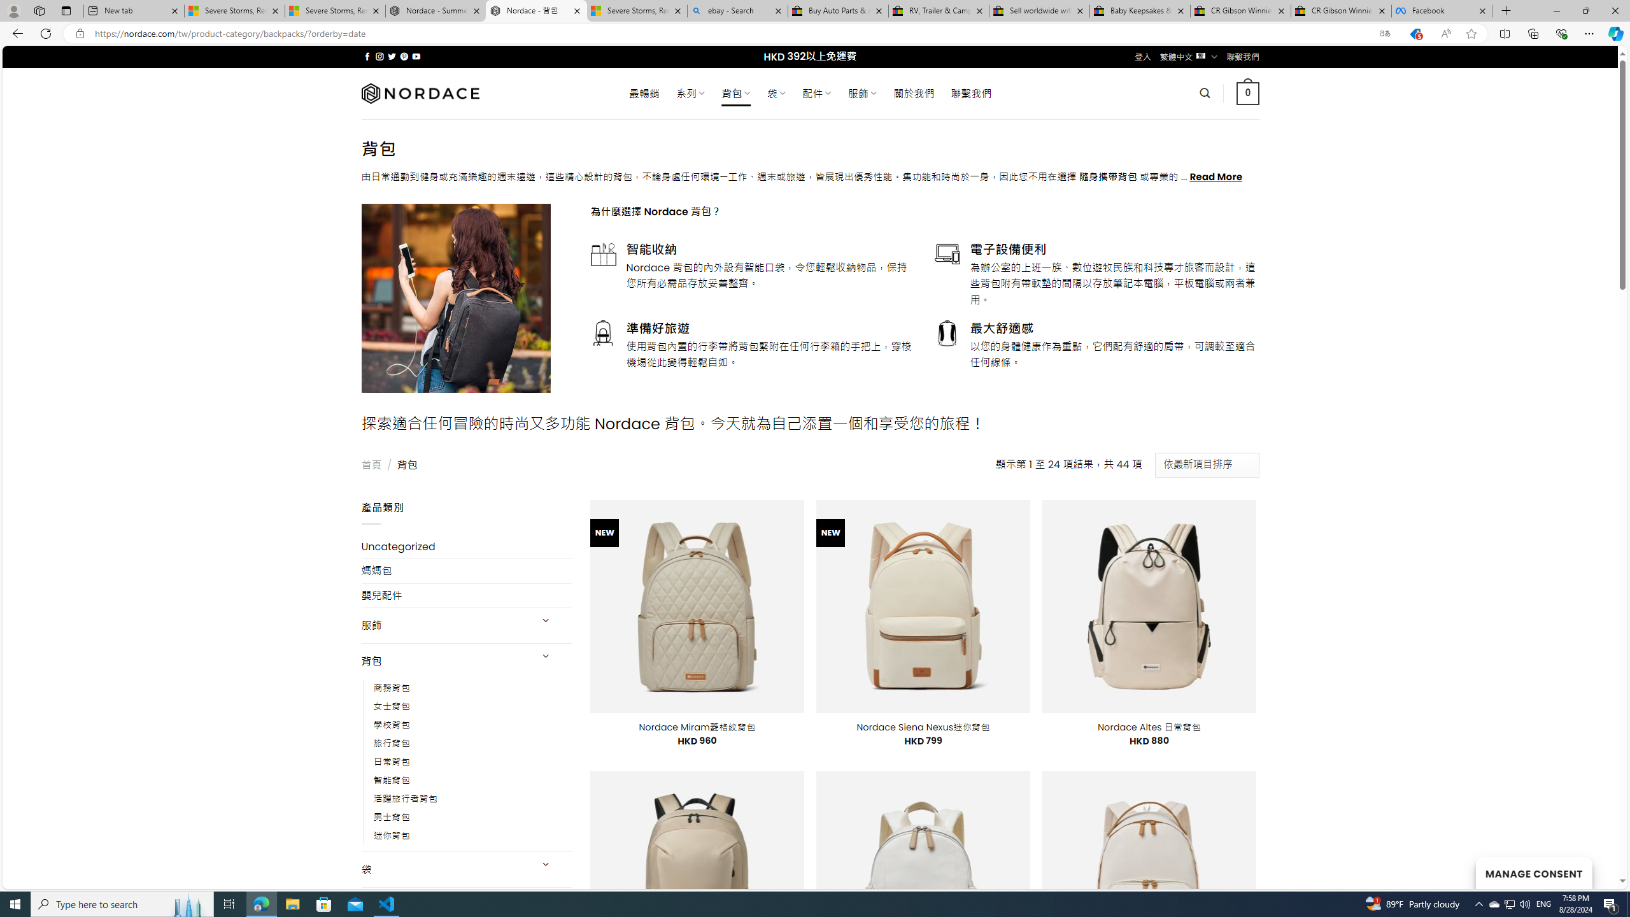  I want to click on Minimize, so click(1556, 11).